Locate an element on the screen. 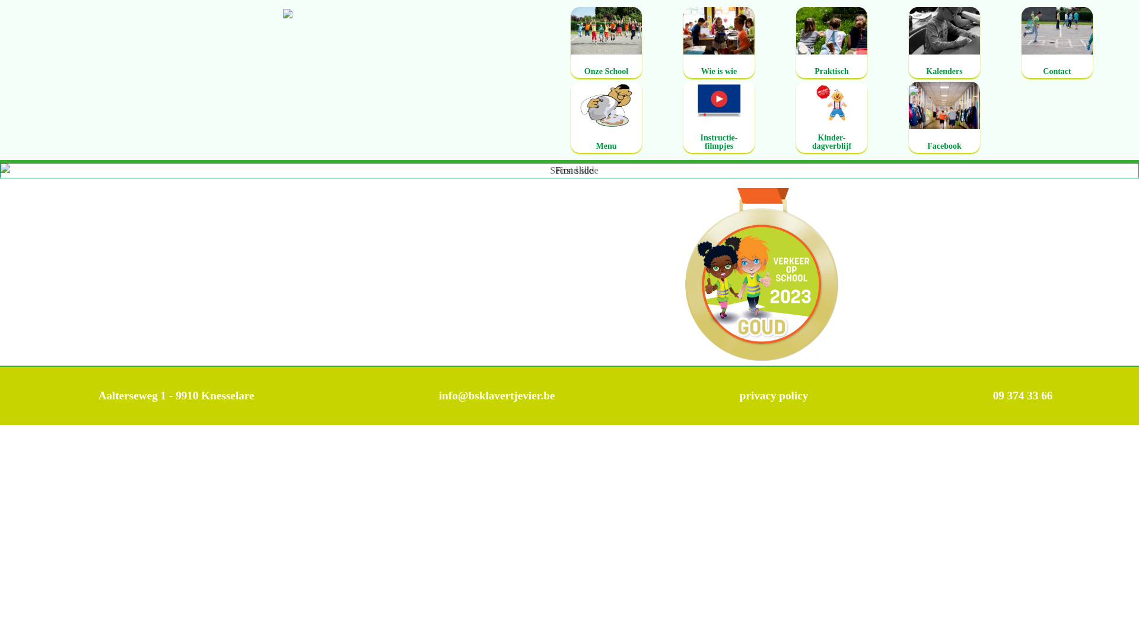  Facebook is located at coordinates (944, 117).